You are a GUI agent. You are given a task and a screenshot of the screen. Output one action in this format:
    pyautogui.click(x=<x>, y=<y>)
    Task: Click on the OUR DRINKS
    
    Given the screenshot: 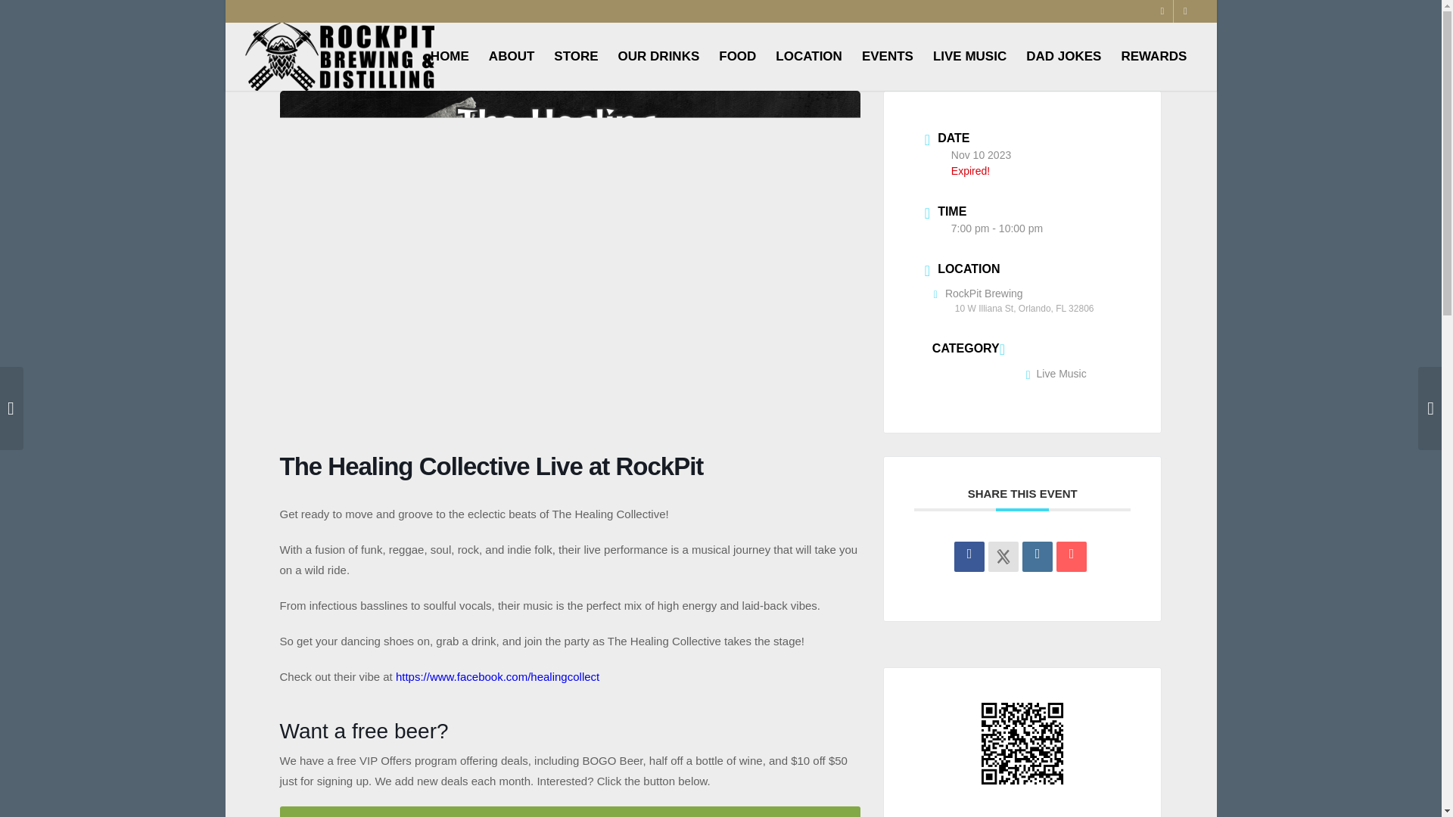 What is the action you would take?
    pyautogui.click(x=659, y=56)
    